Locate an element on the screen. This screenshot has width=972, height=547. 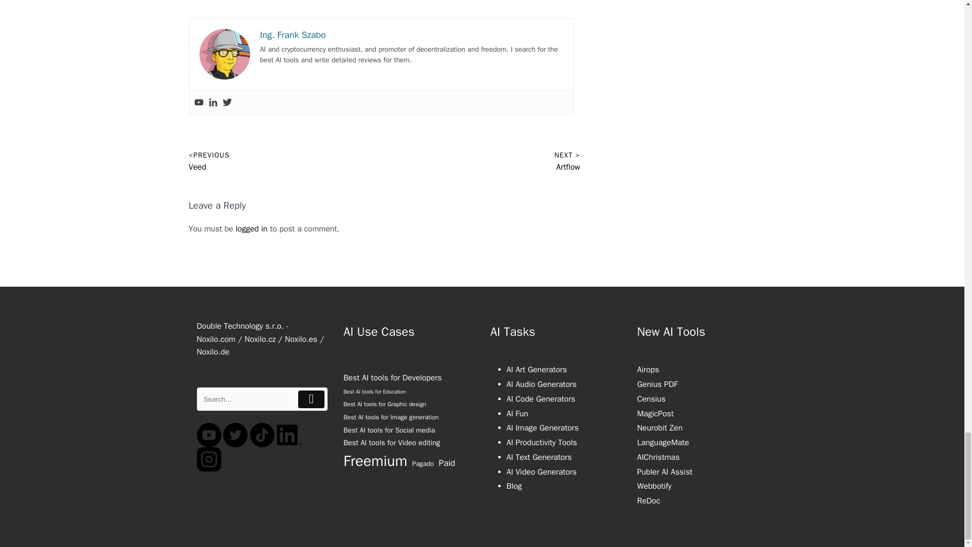
Linkedin is located at coordinates (213, 102).